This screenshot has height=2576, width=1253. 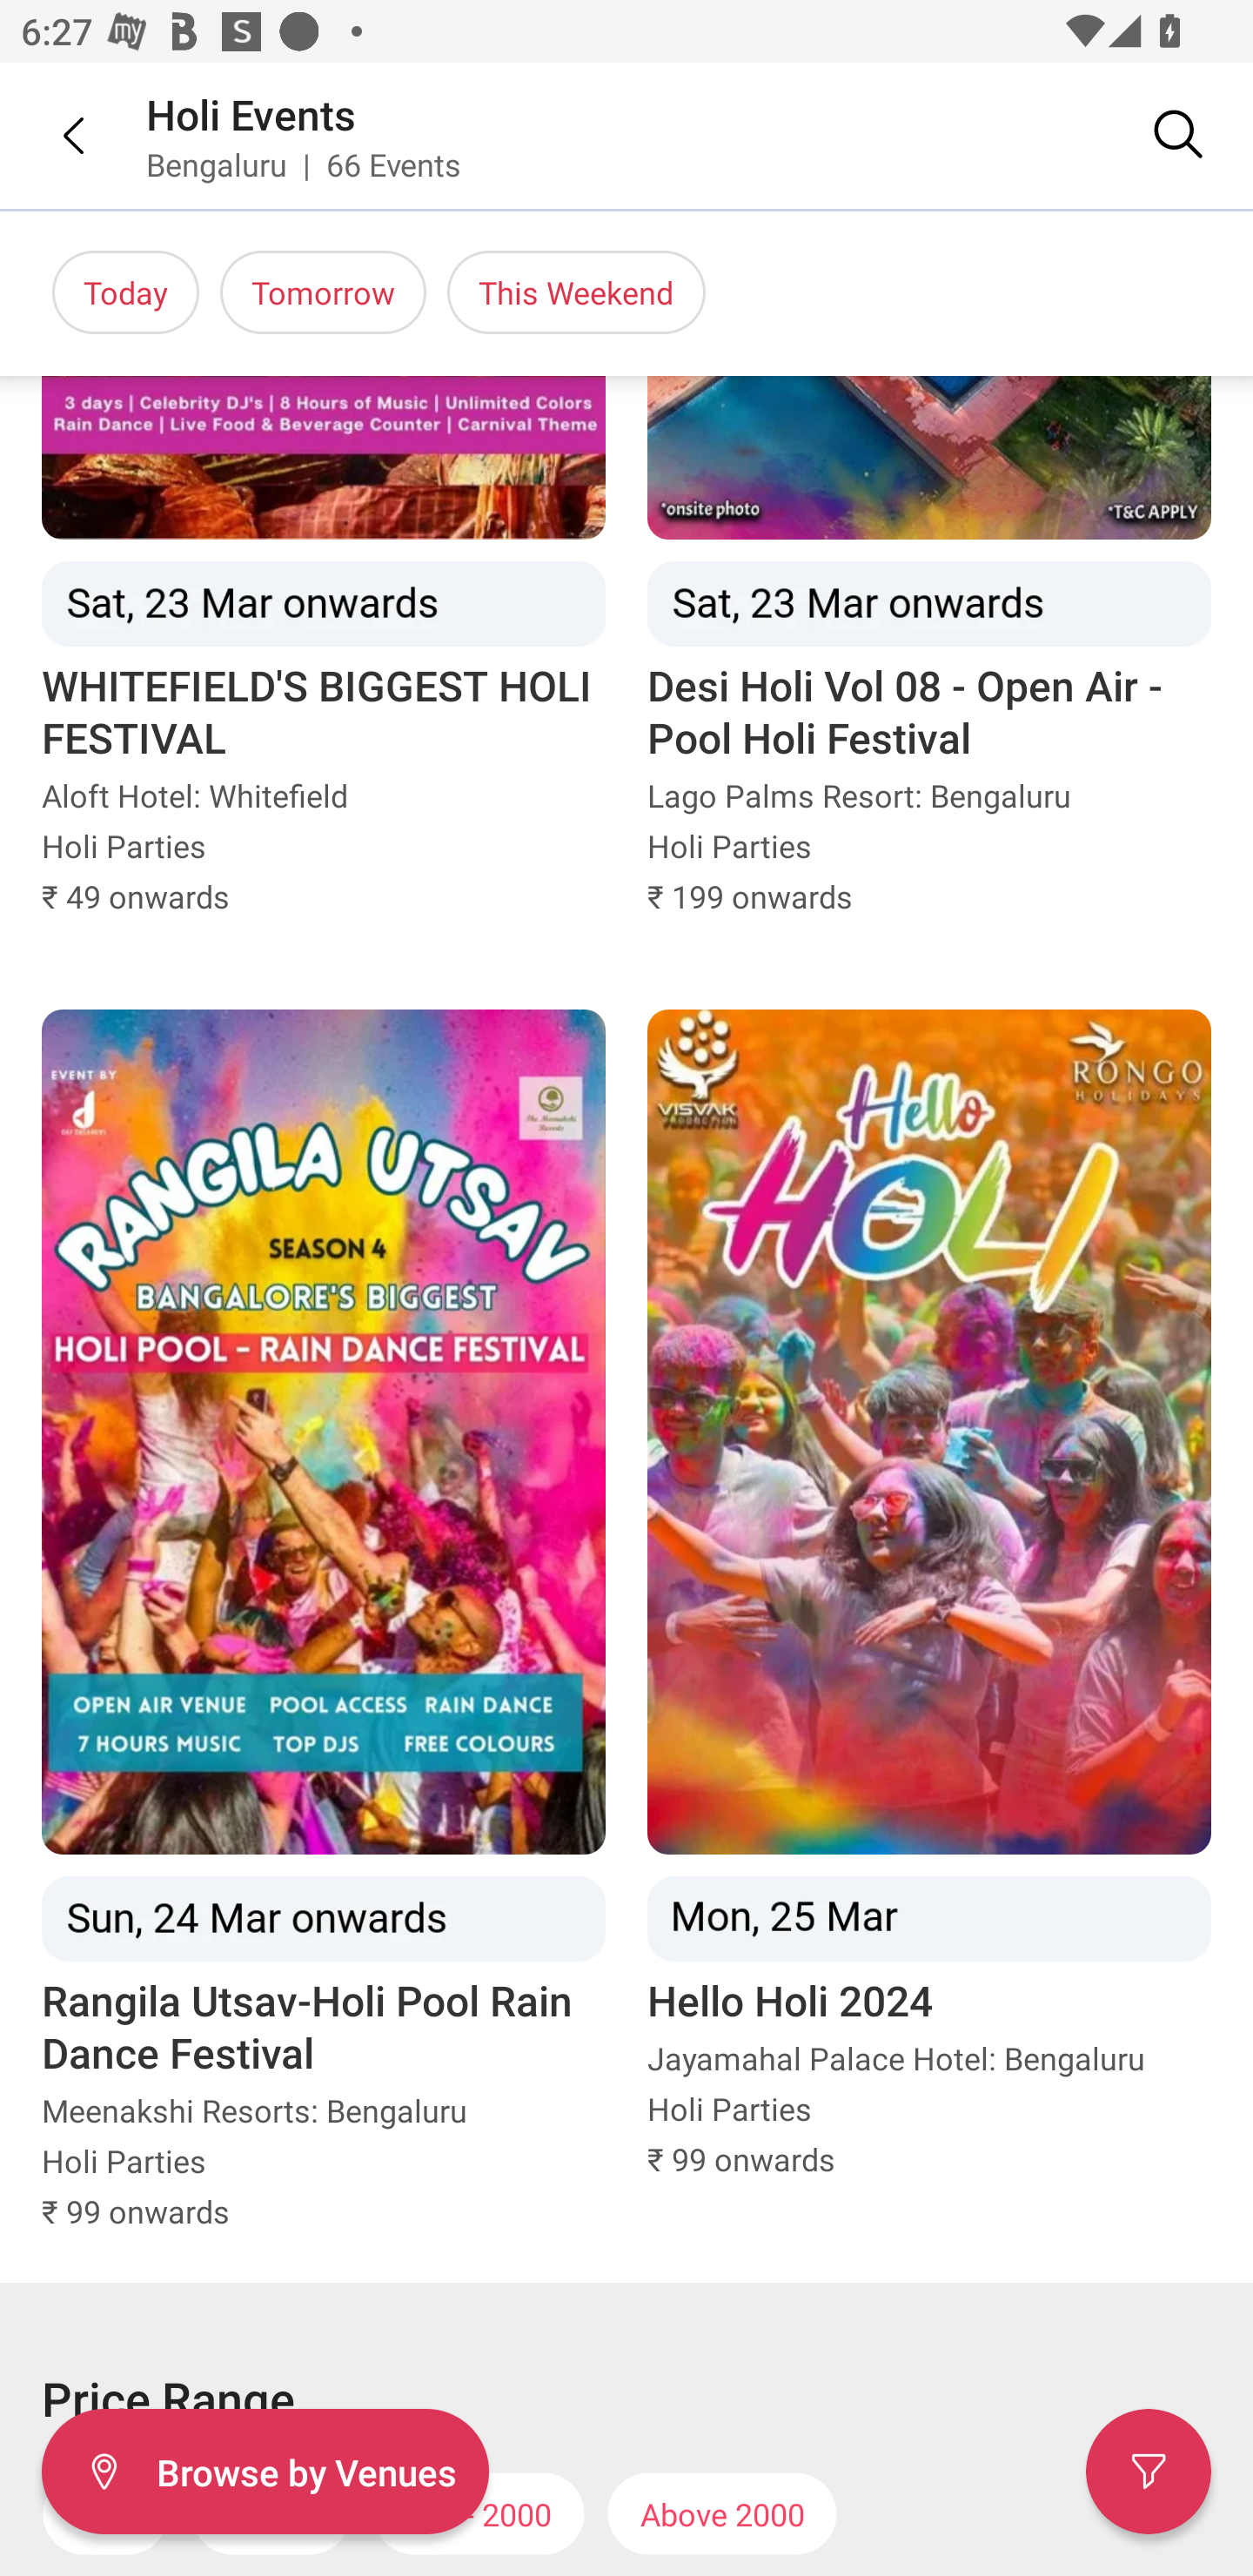 I want to click on This Weekend, so click(x=576, y=292).